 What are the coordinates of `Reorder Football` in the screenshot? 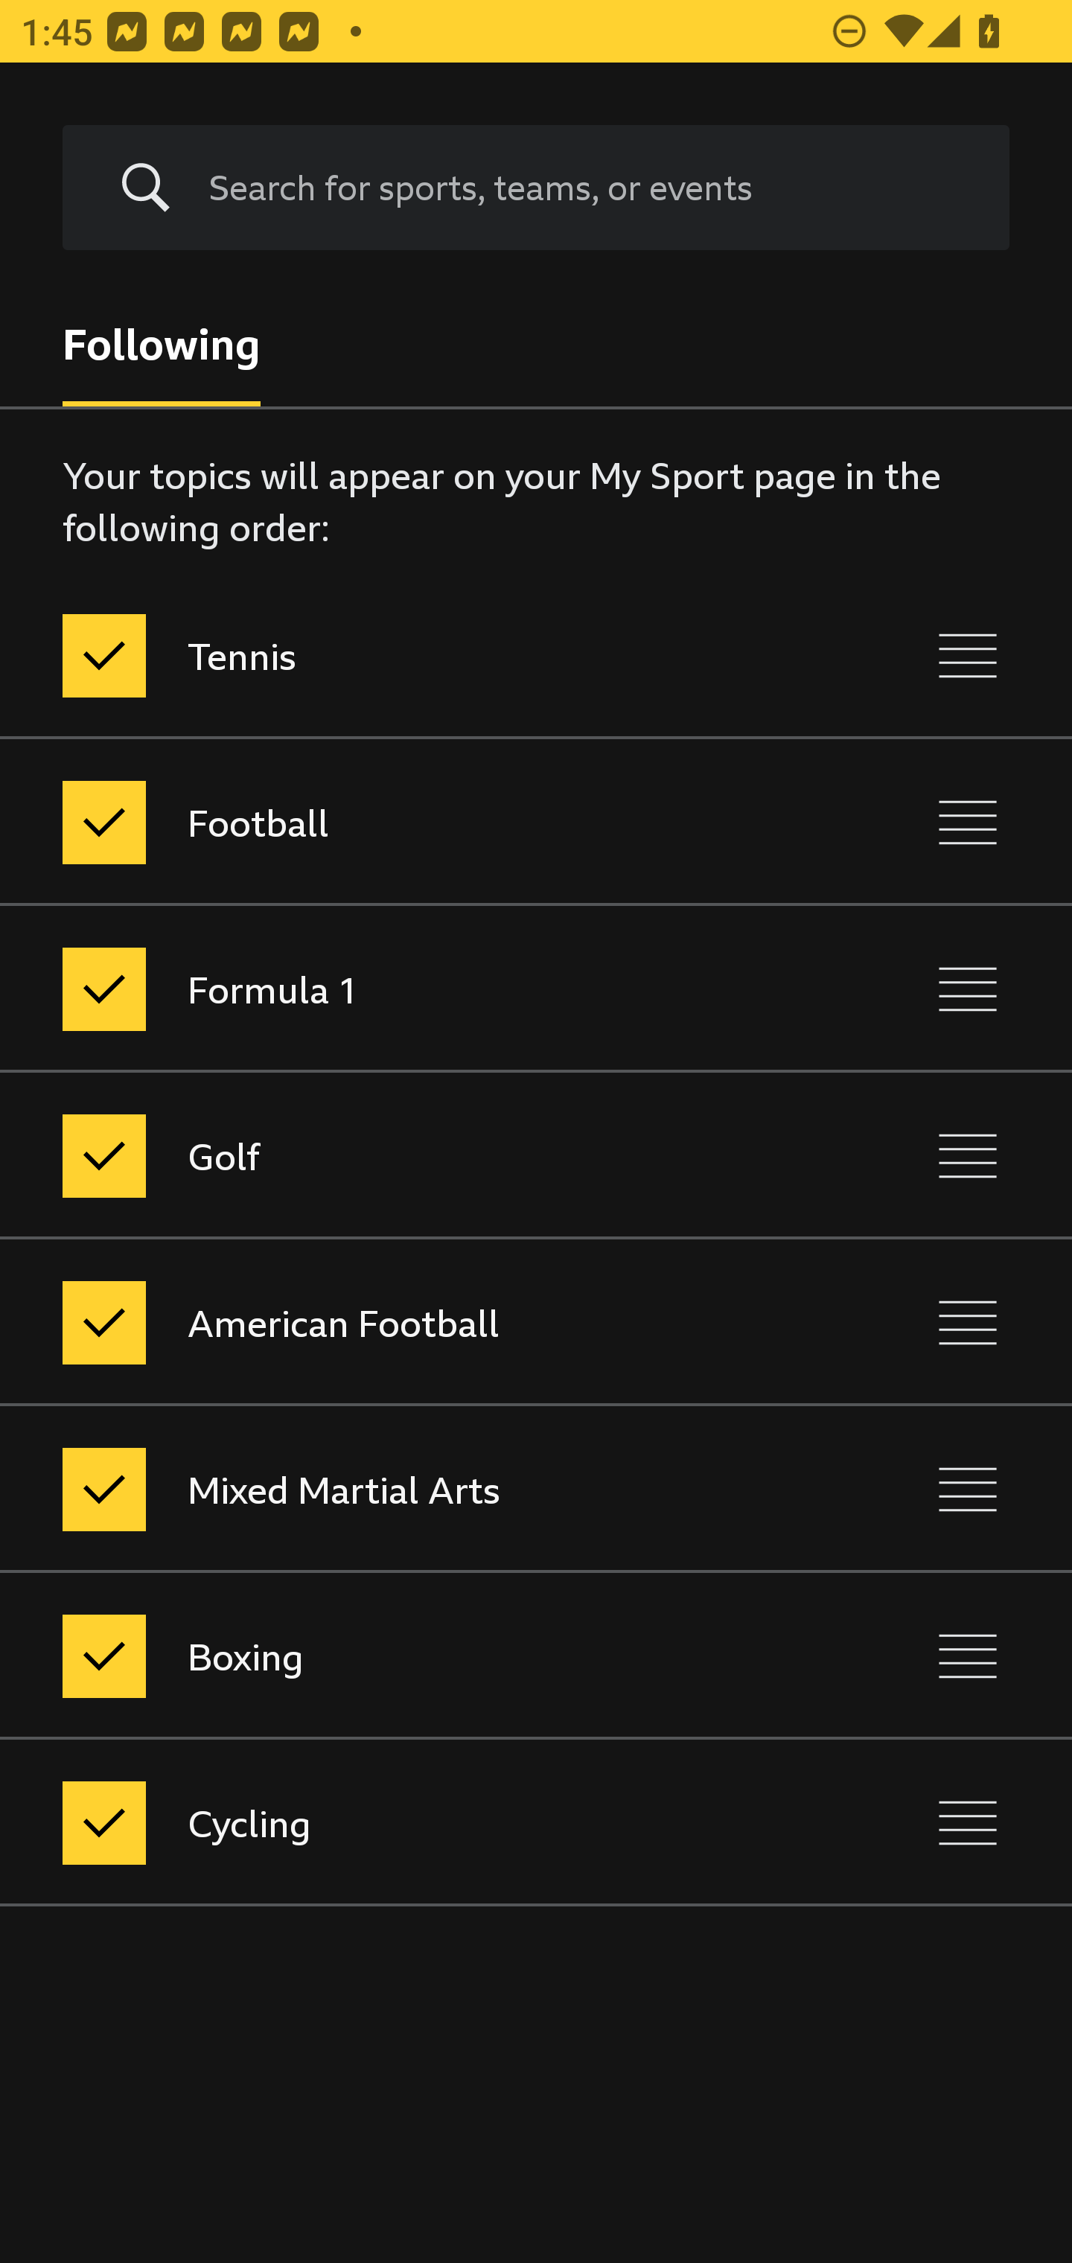 It's located at (968, 823).